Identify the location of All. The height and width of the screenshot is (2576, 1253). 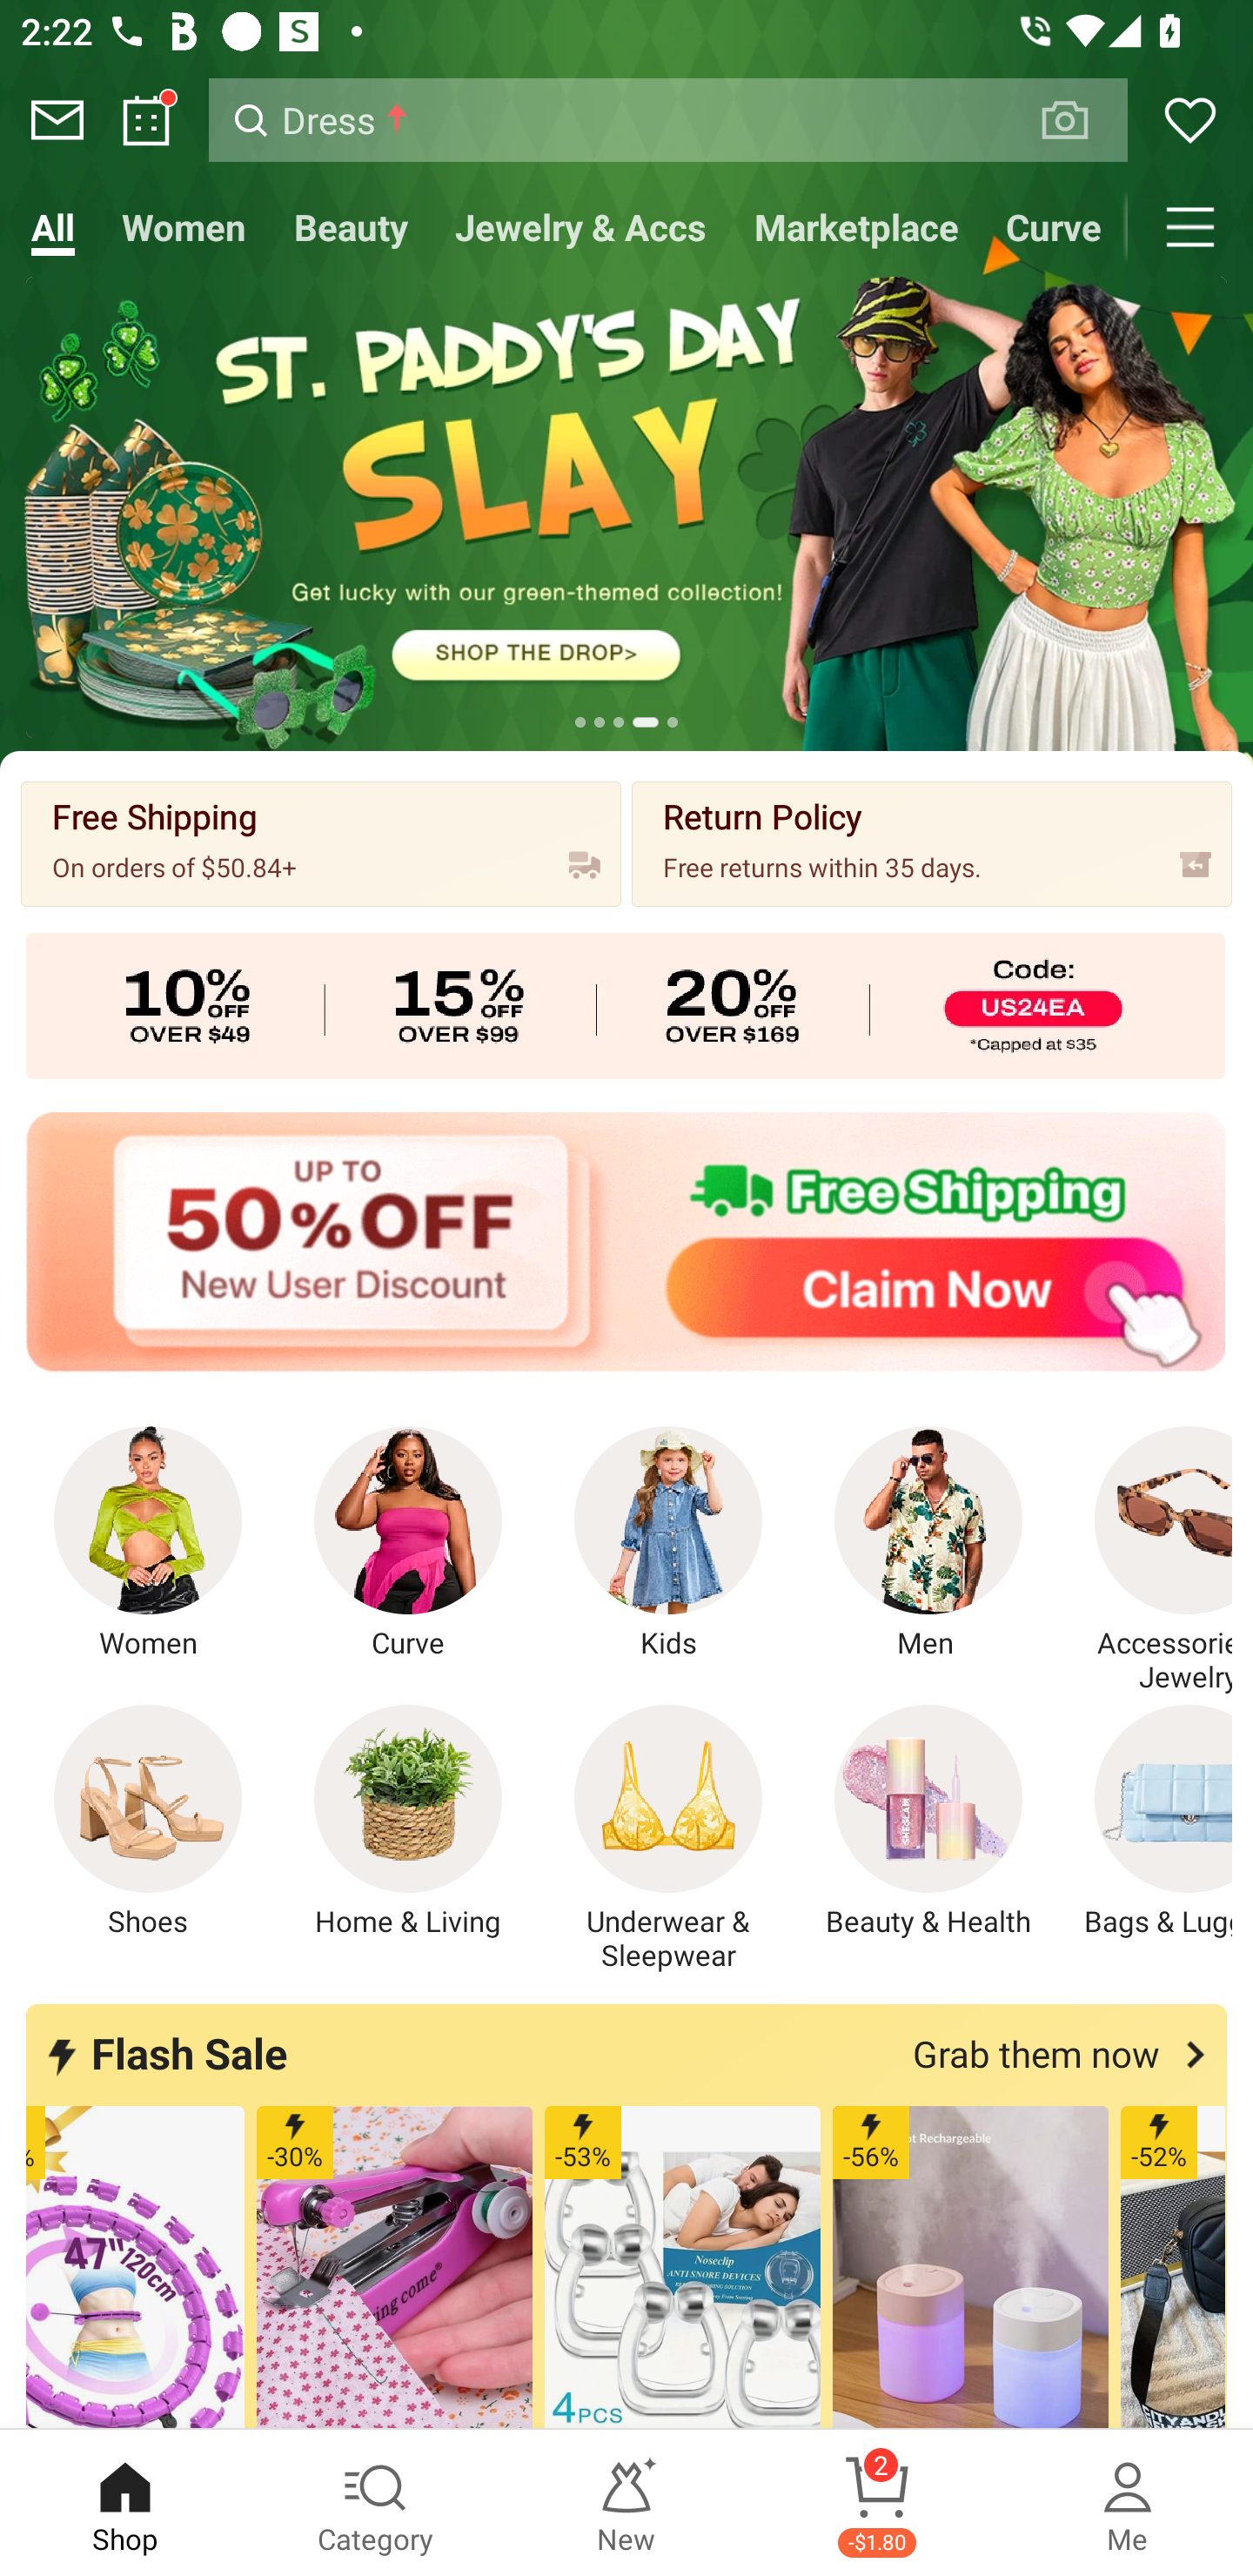
(52, 226).